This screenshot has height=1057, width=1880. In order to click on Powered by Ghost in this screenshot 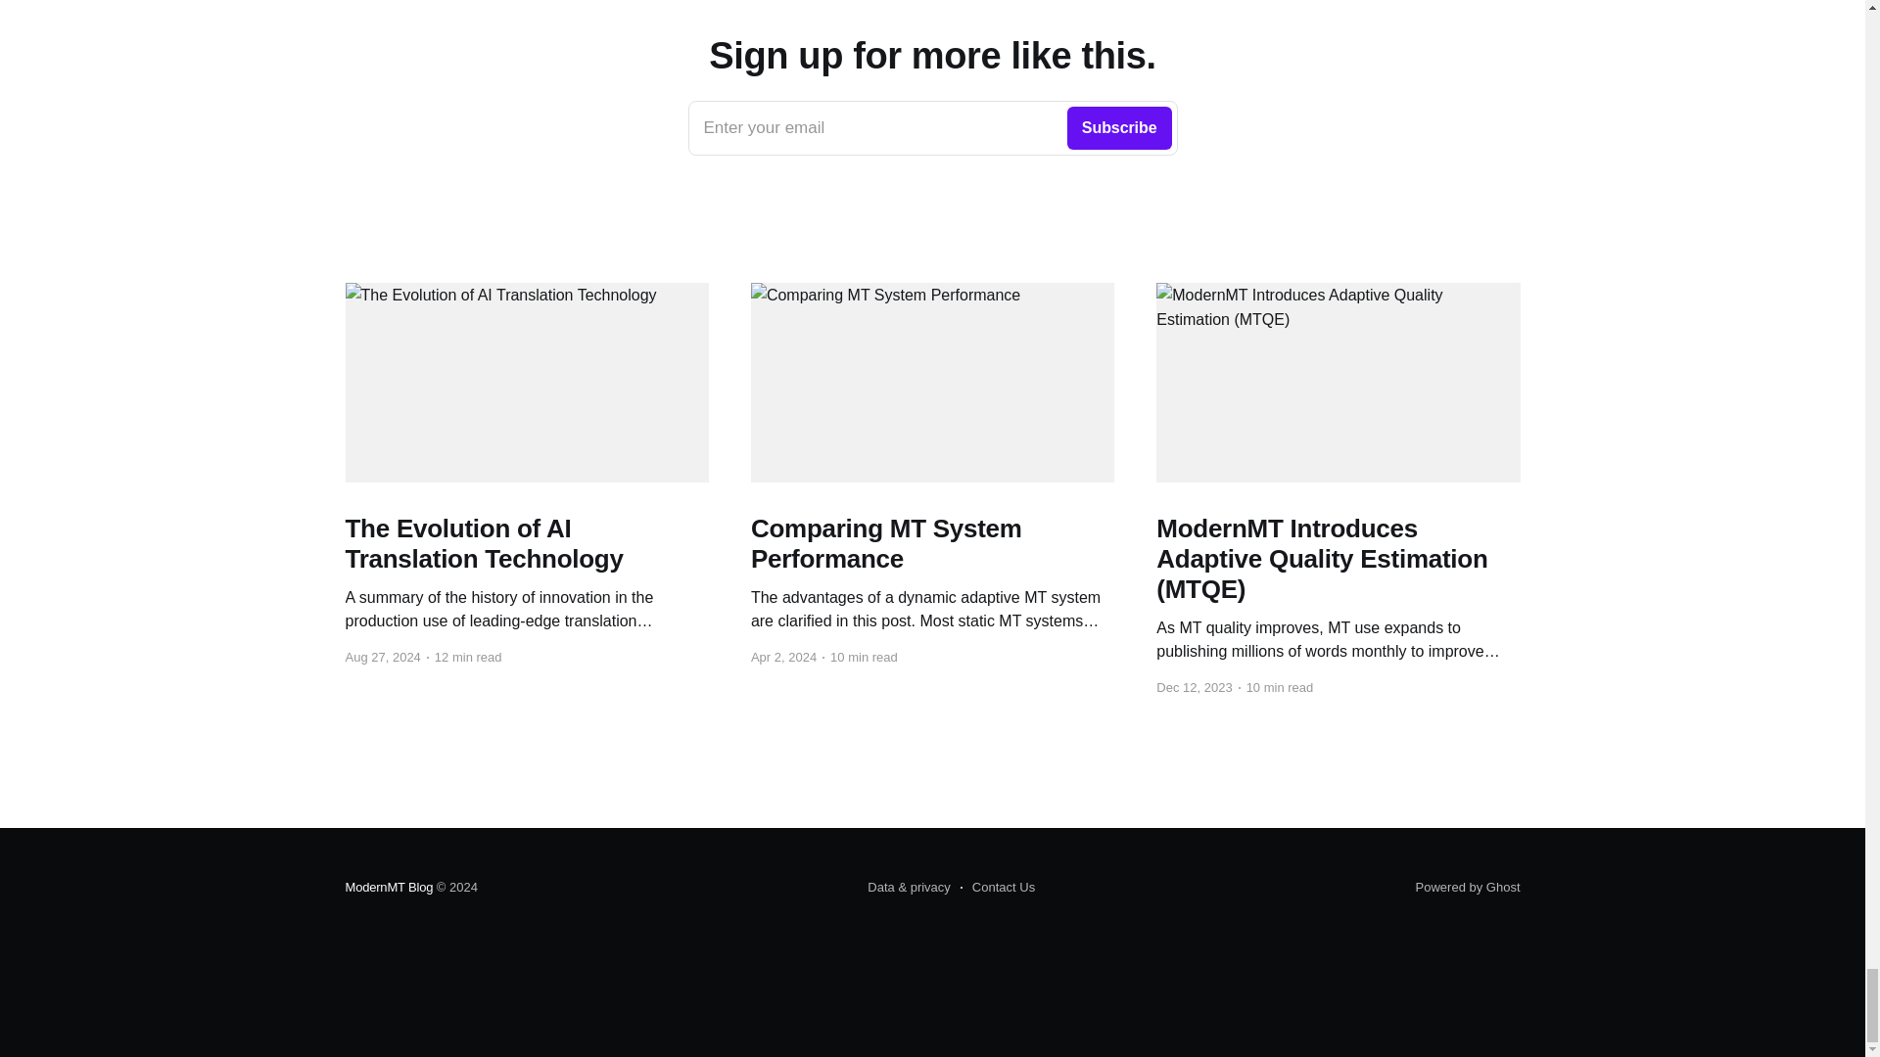, I will do `click(1468, 887)`.